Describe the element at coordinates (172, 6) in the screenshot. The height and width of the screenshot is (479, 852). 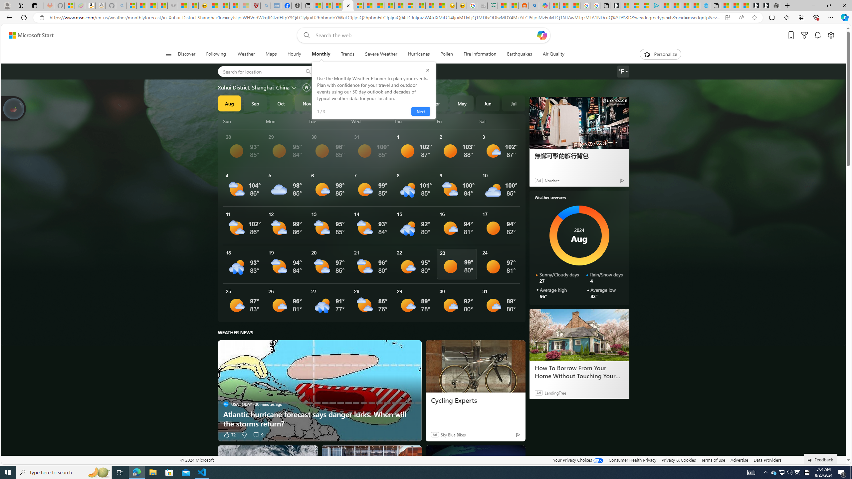
I see `Combat Siege` at that location.